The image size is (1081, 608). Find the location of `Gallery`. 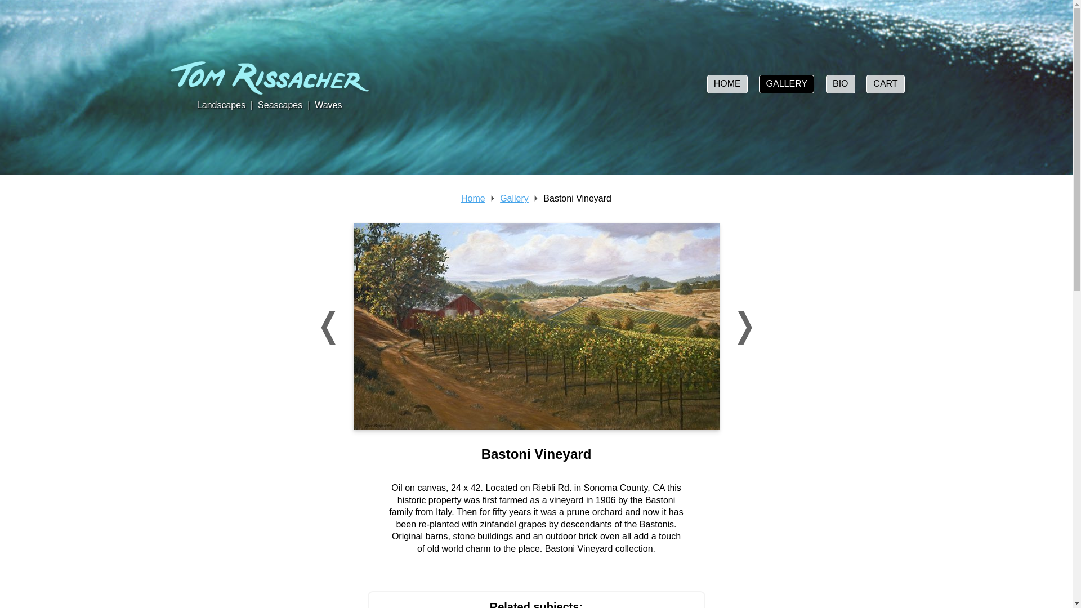

Gallery is located at coordinates (513, 198).